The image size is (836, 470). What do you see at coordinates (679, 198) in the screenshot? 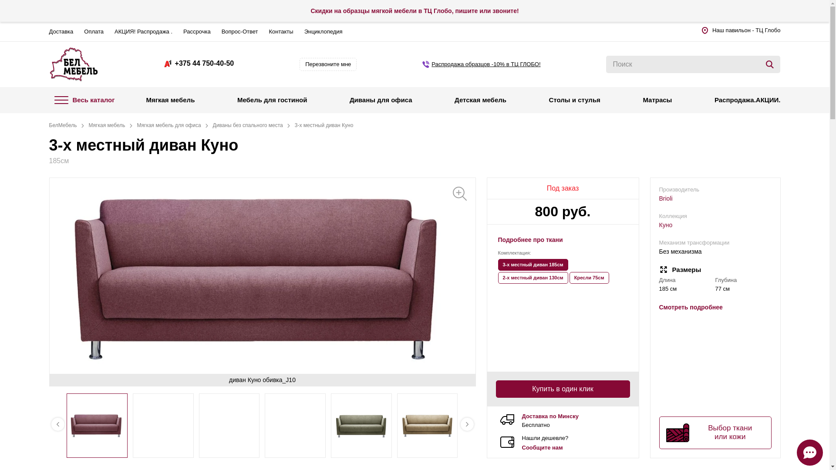
I see `Brioli` at bounding box center [679, 198].